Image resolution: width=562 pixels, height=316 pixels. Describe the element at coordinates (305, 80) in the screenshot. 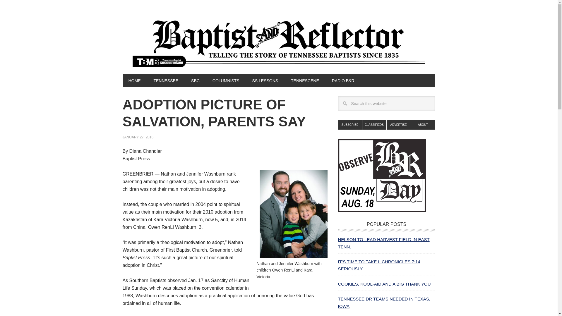

I see `TENNESCENE` at that location.